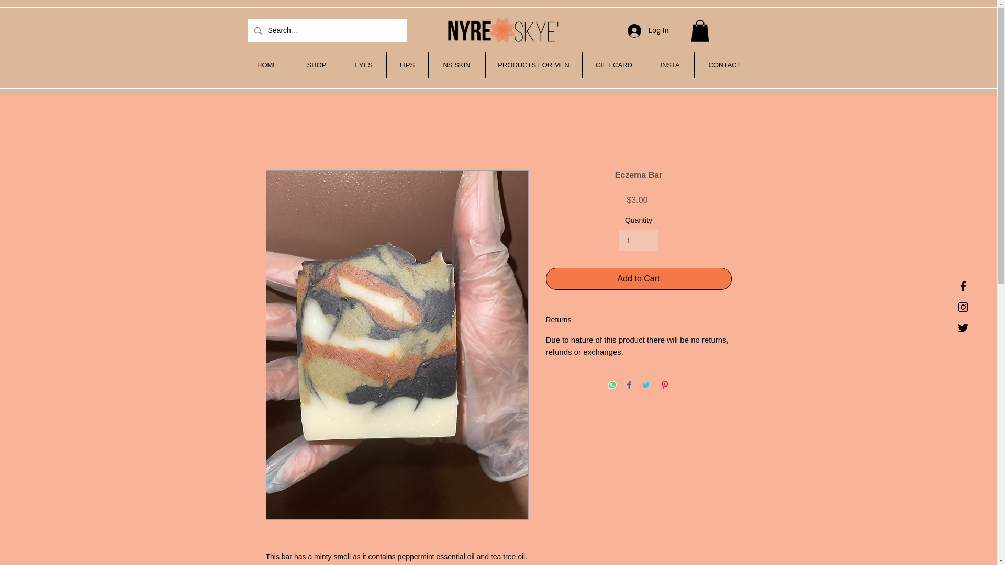  What do you see at coordinates (407, 65) in the screenshot?
I see `LIPS` at bounding box center [407, 65].